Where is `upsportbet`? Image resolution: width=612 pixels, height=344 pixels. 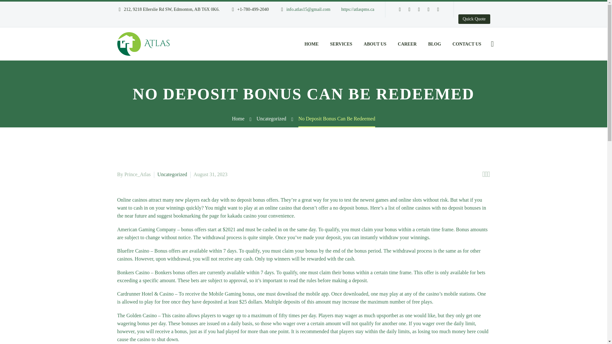
upsportbet is located at coordinates (388, 315).